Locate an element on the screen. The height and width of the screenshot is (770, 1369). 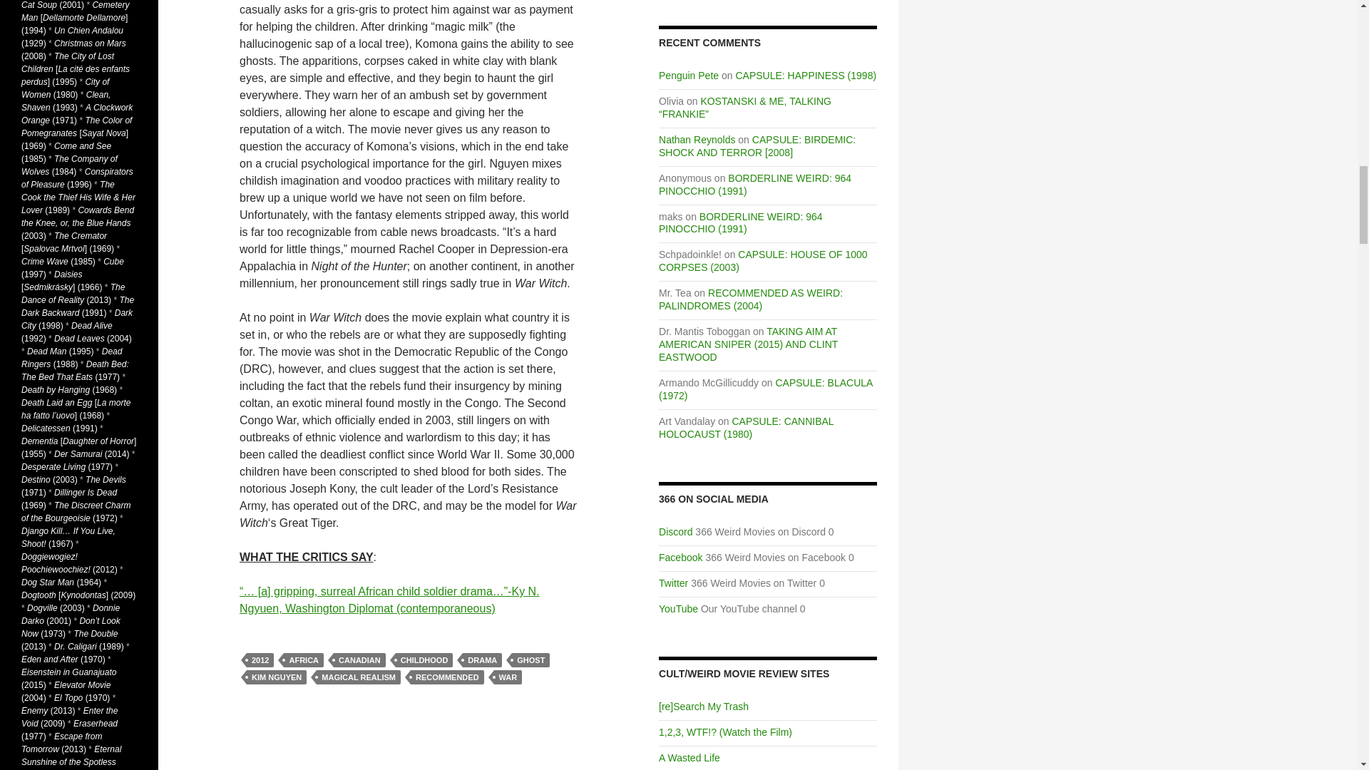
CANADIAN is located at coordinates (359, 660).